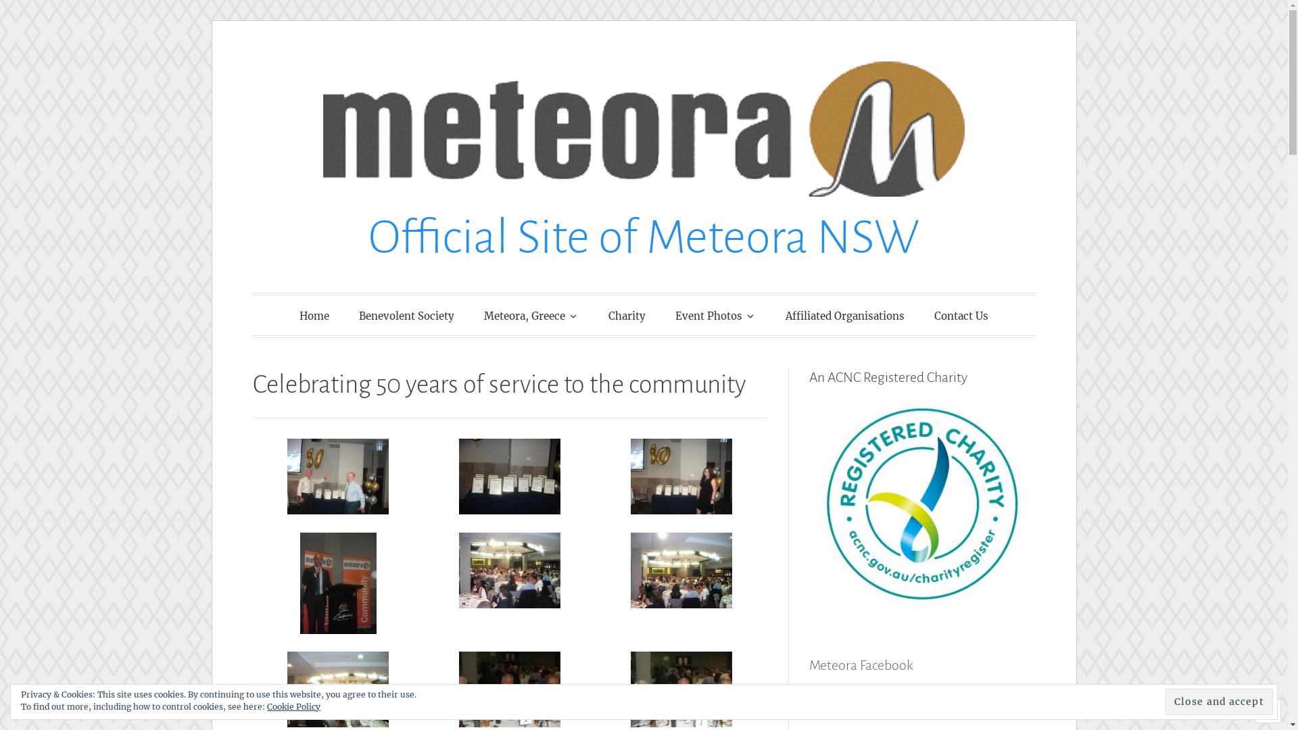 This screenshot has height=730, width=1298. I want to click on Meteora, Greece, so click(531, 315).